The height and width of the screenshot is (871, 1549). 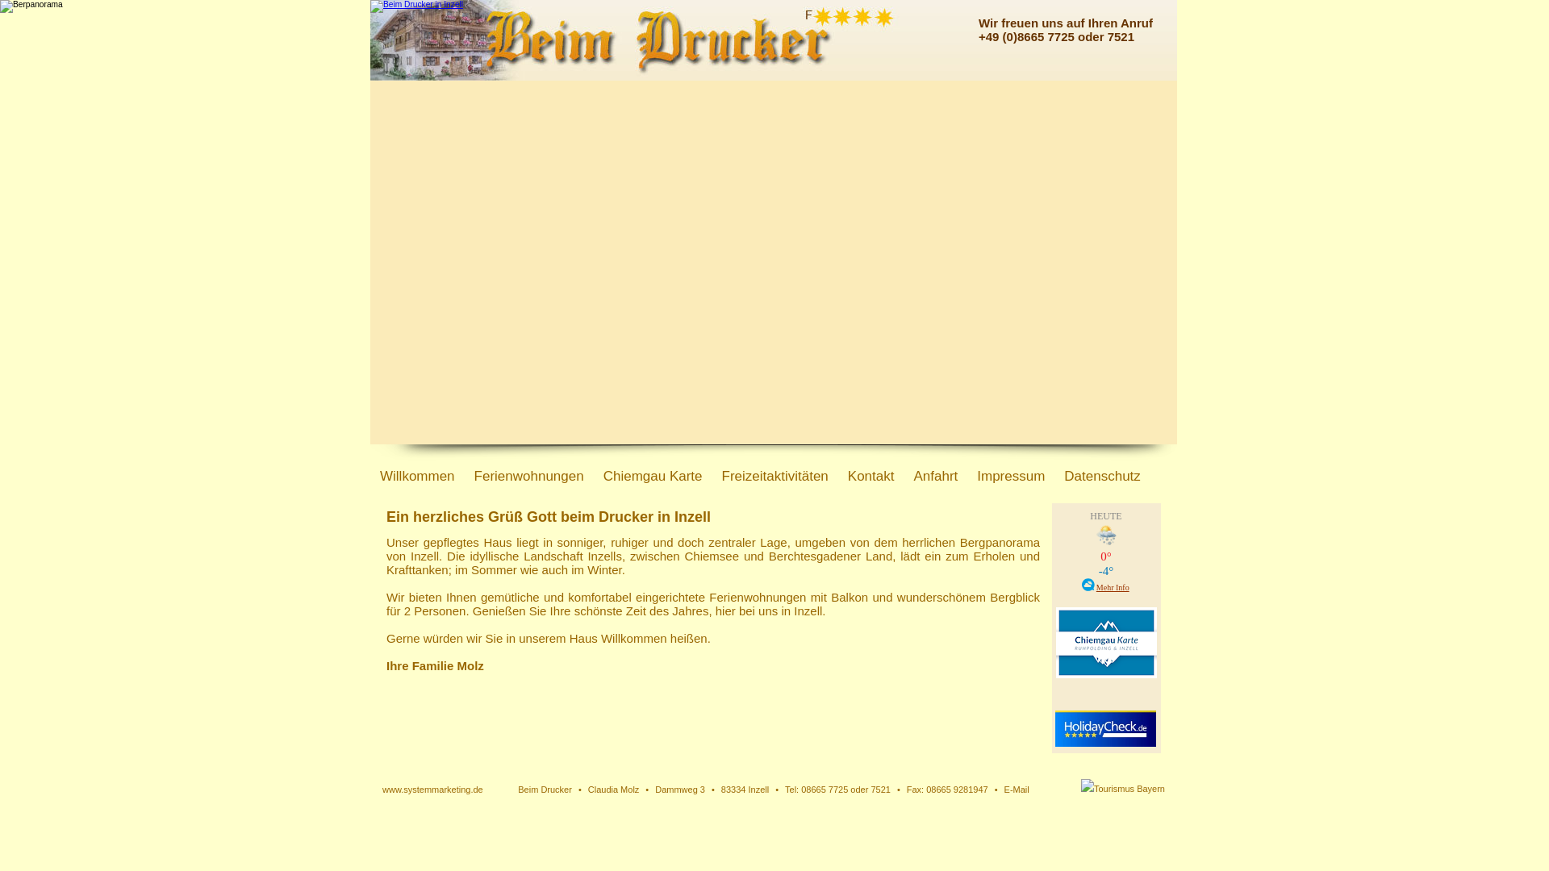 What do you see at coordinates (1011, 477) in the screenshot?
I see `Impressum` at bounding box center [1011, 477].